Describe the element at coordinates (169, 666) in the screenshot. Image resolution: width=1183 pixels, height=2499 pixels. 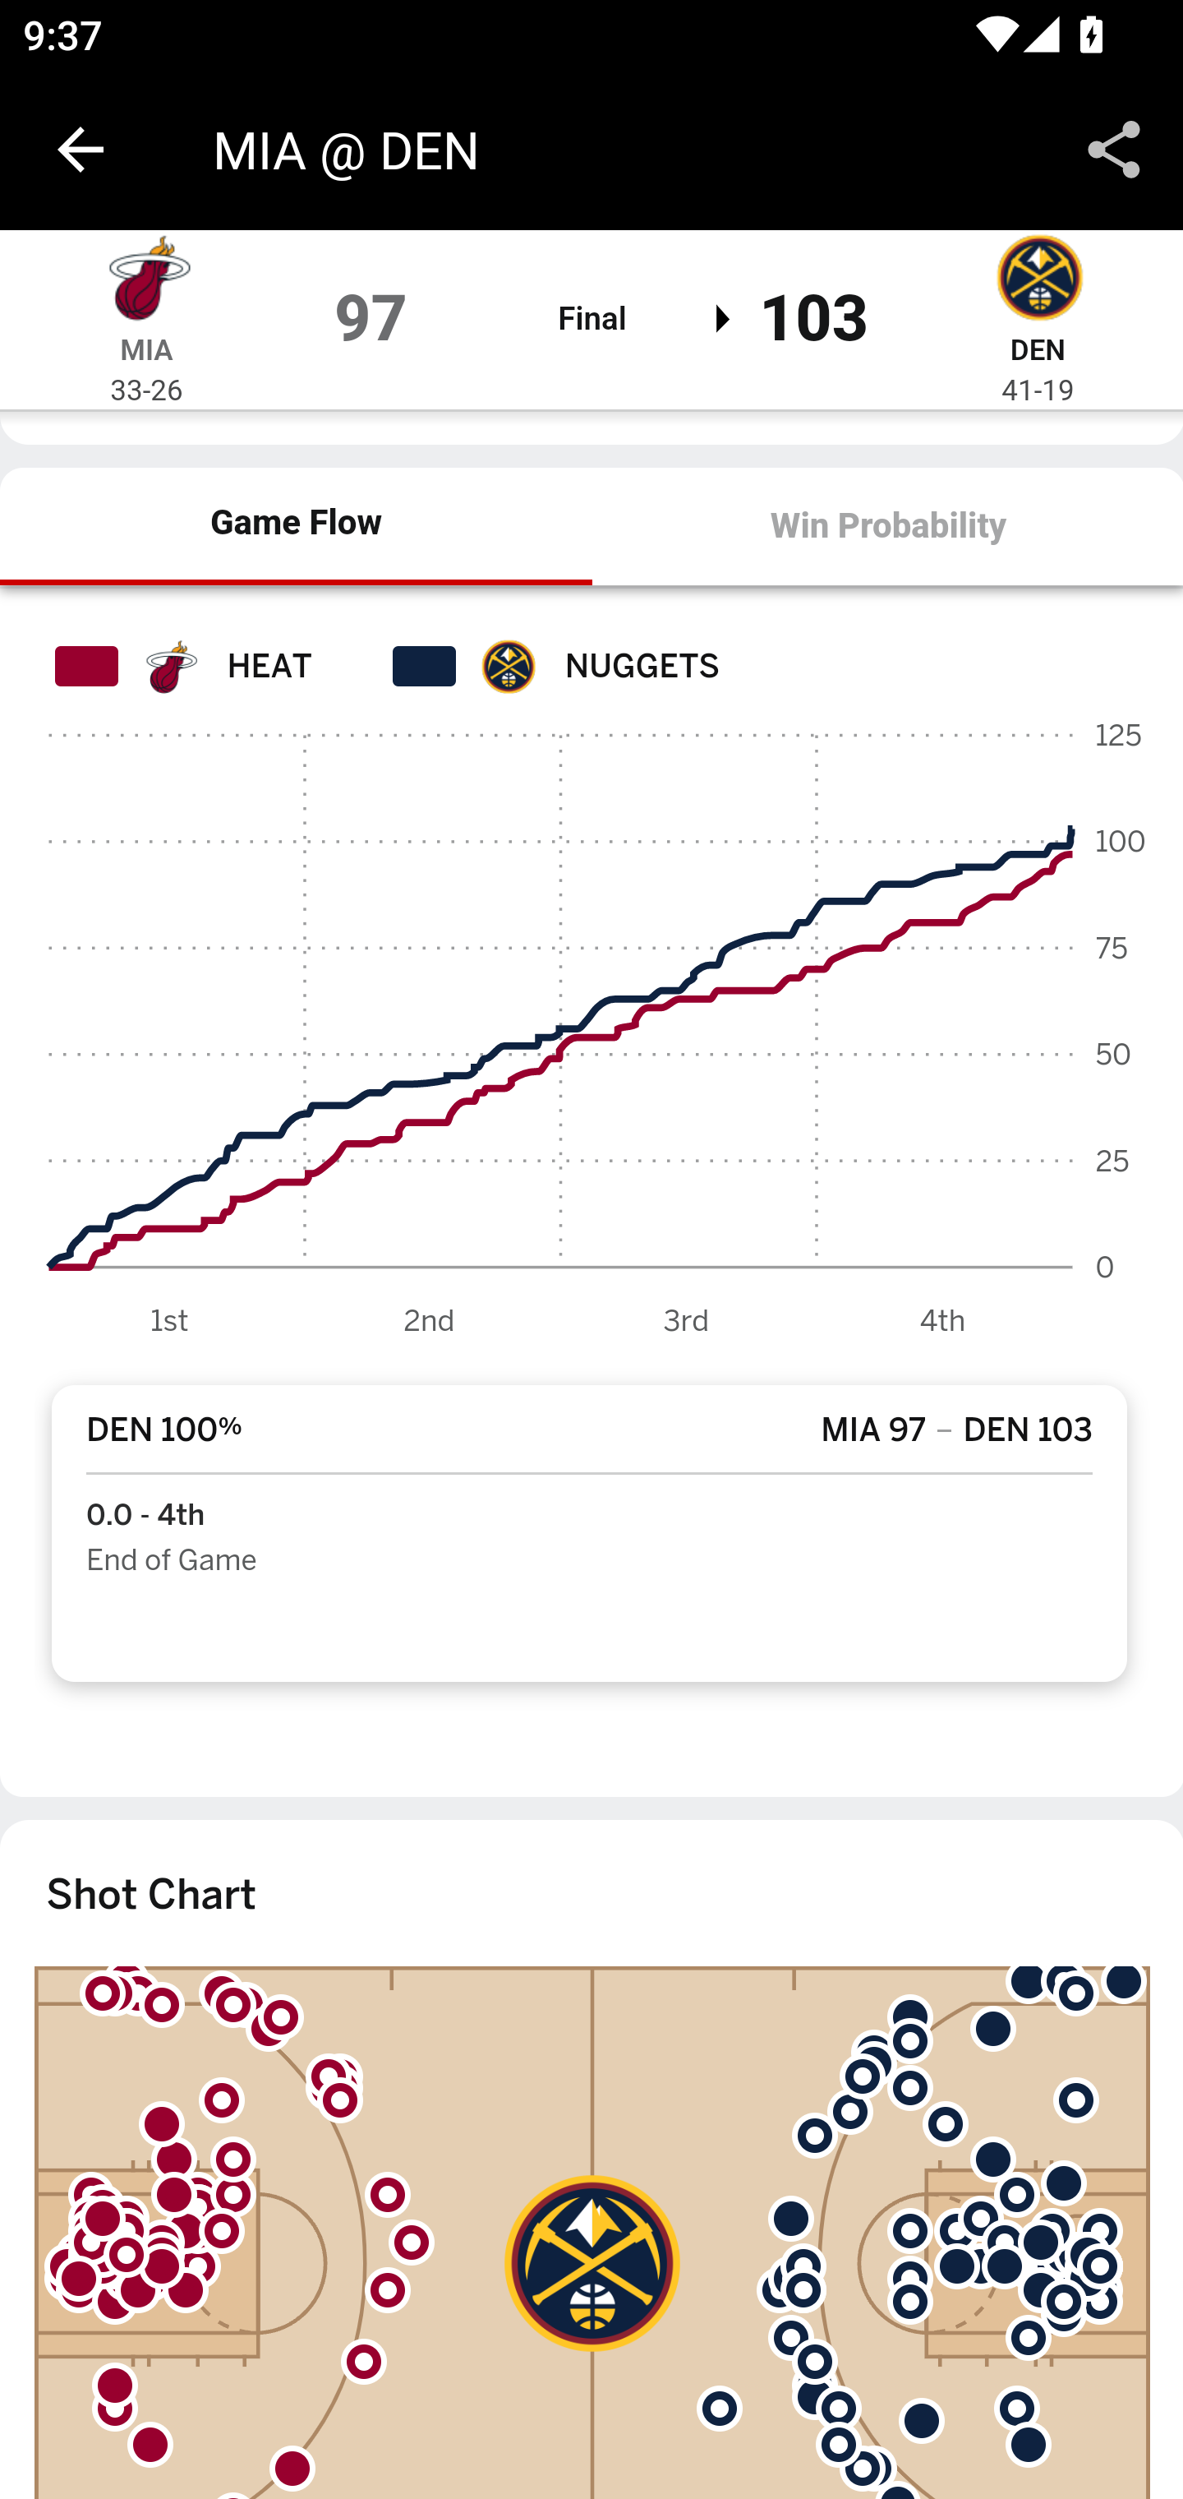
I see `Heat` at that location.